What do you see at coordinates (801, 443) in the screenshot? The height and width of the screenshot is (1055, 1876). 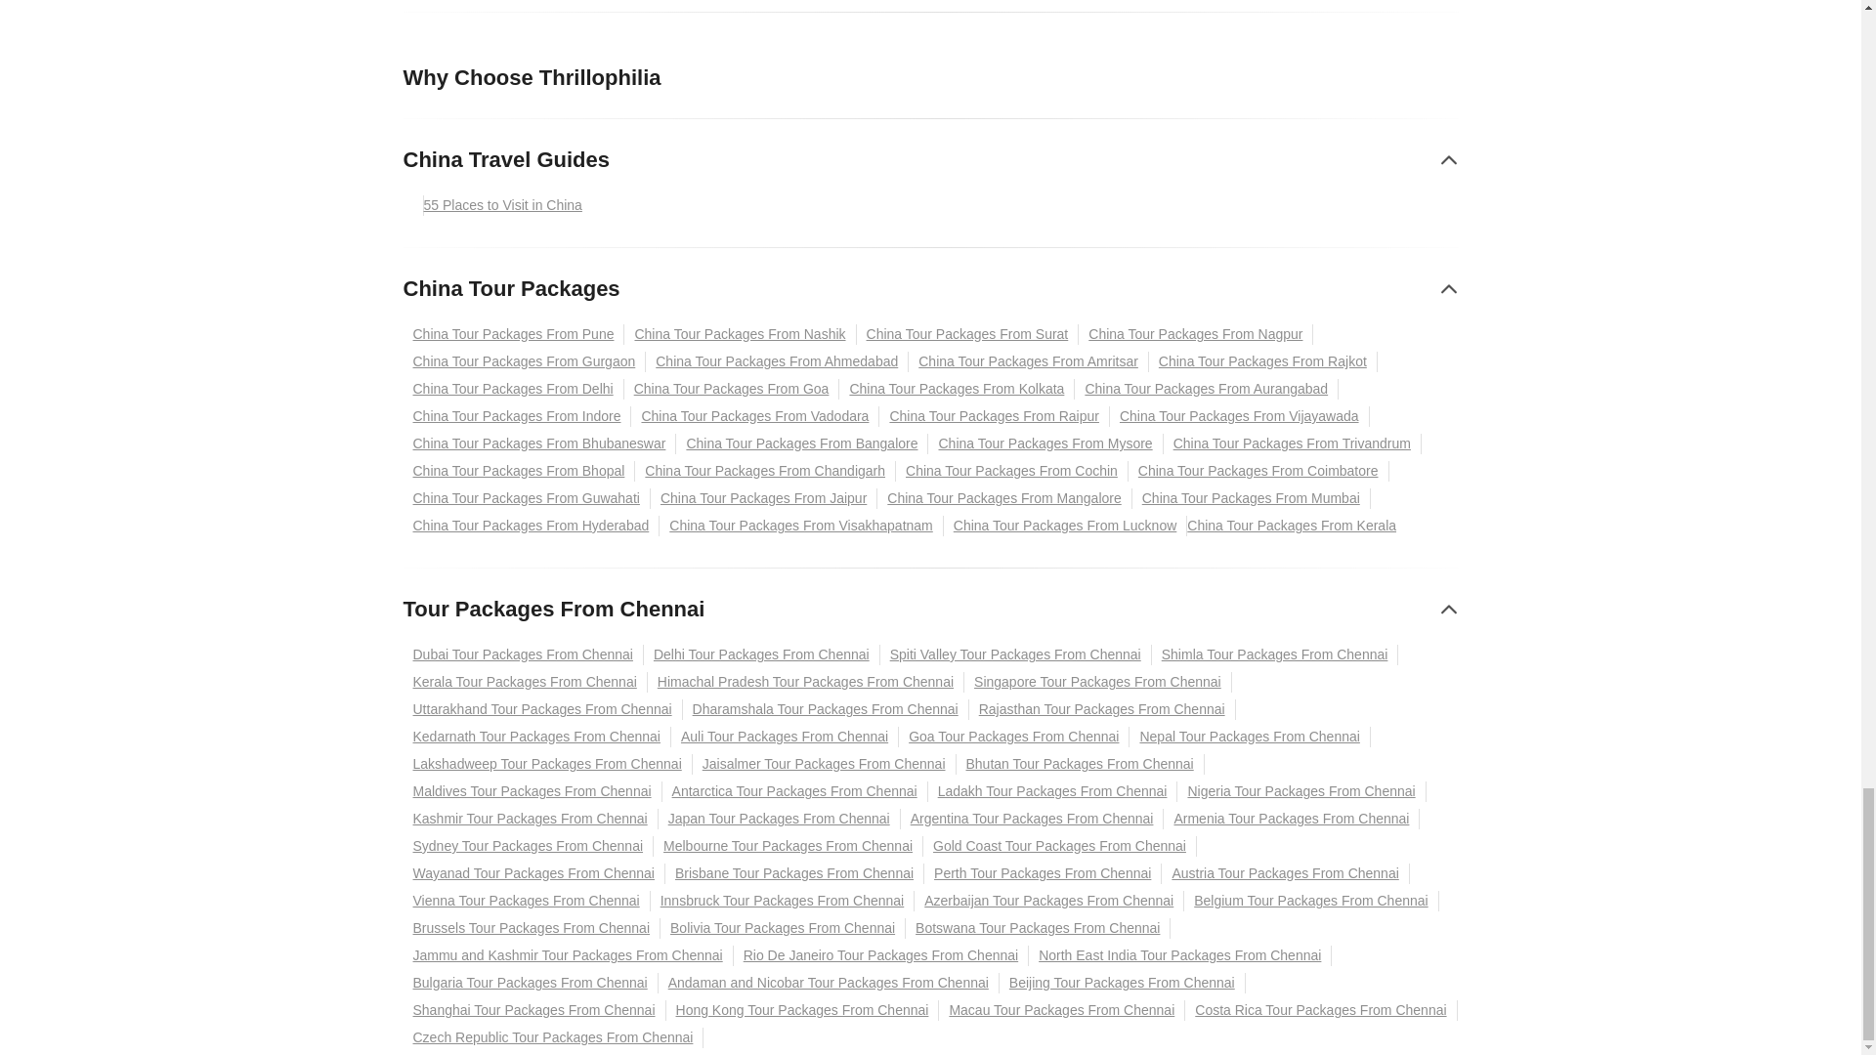 I see `China Tour Packages From Bangalore` at bounding box center [801, 443].